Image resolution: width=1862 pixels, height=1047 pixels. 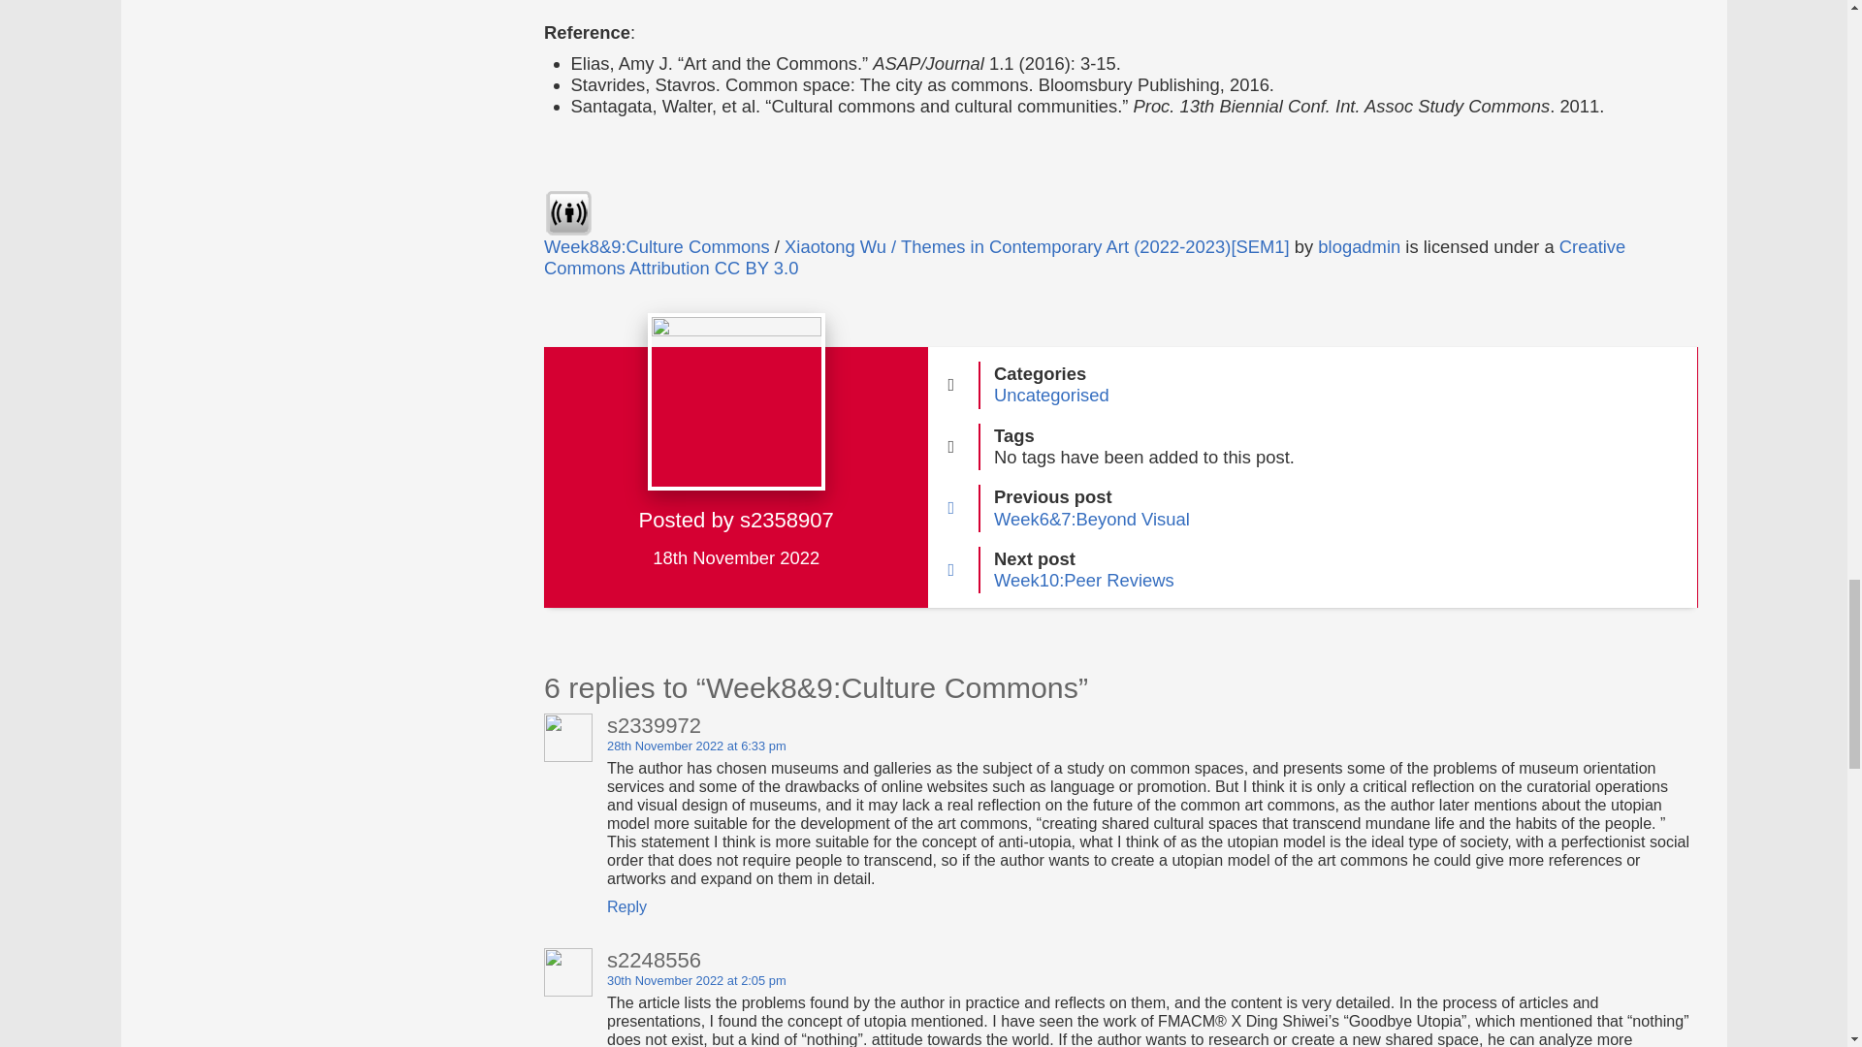 I want to click on blogadmin, so click(x=1359, y=246).